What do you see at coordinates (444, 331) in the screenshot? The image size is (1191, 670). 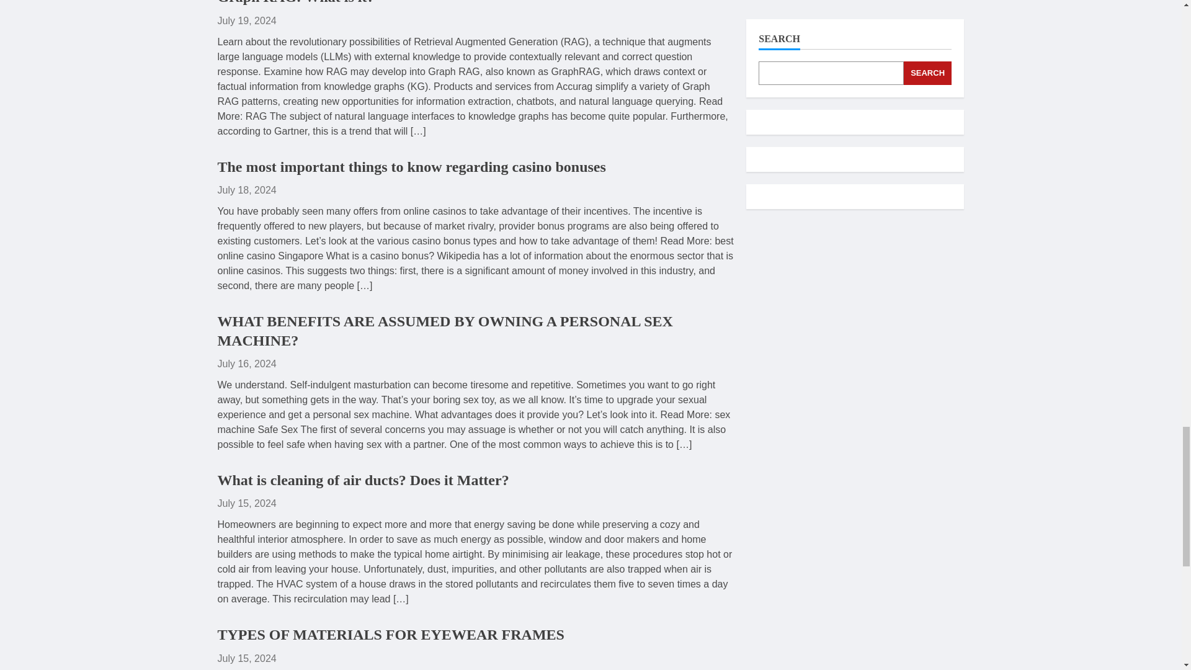 I see `WHAT BENEFITS ARE ASSUMED BY OWNING A PERSONAL SEX MACHINE?` at bounding box center [444, 331].